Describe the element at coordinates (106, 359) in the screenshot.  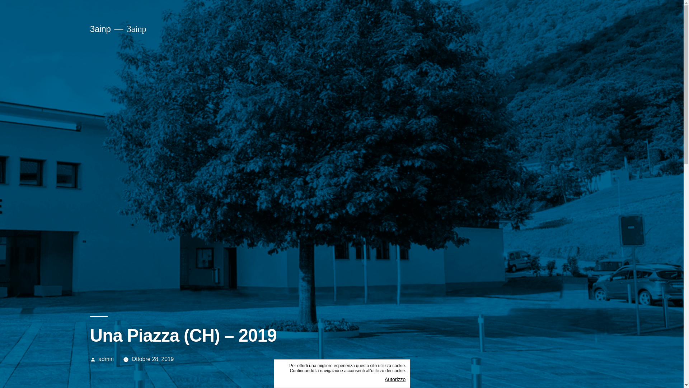
I see `admin` at that location.